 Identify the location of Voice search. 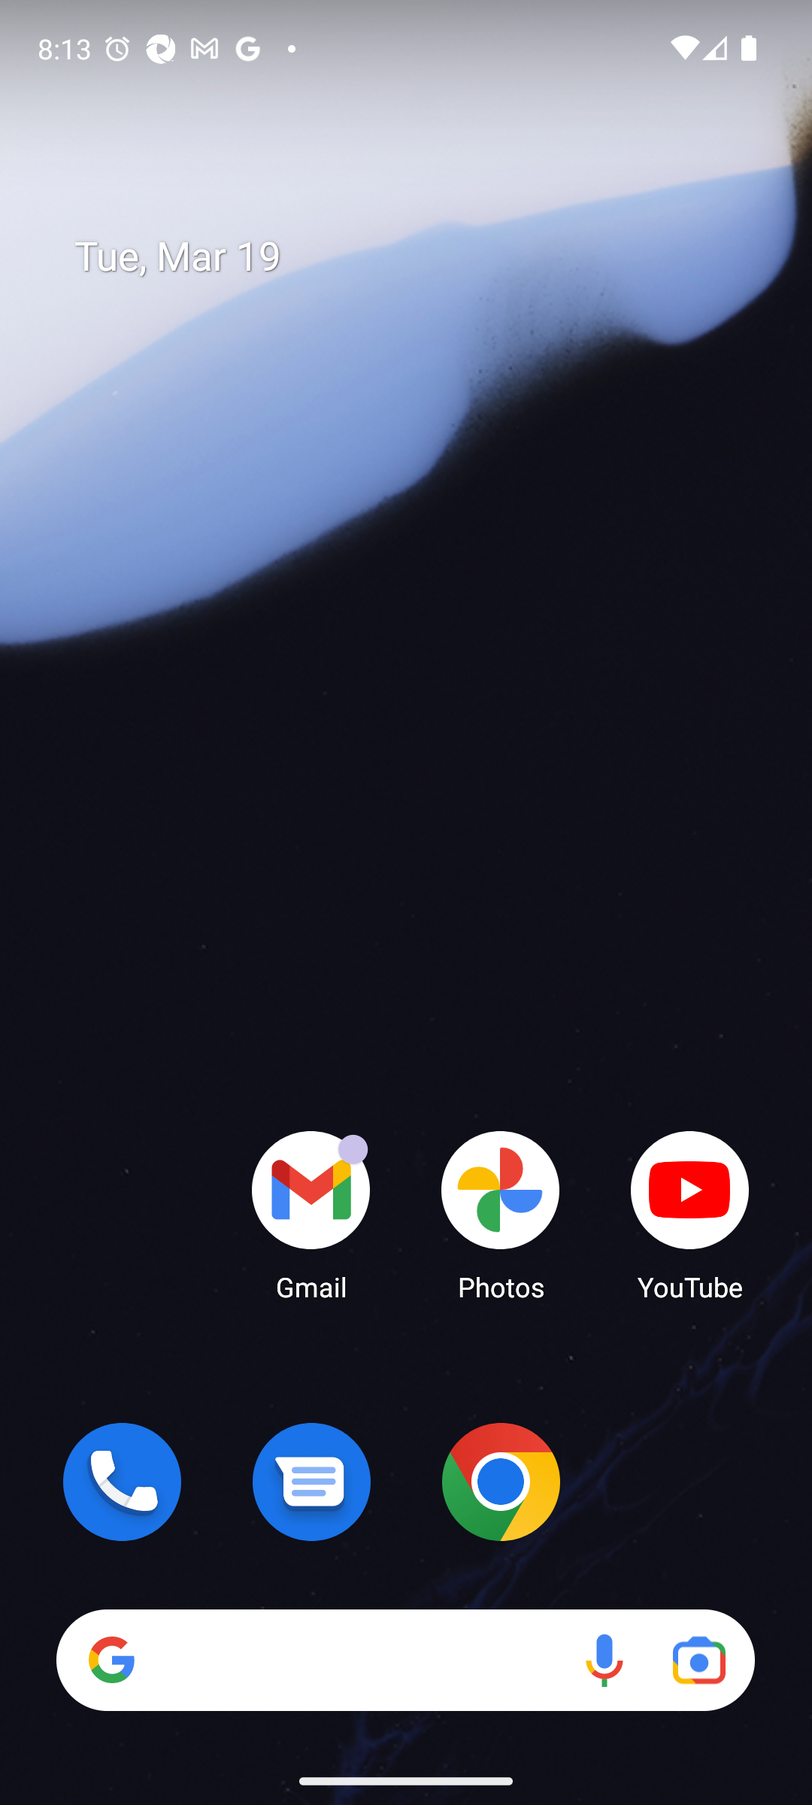
(604, 1659).